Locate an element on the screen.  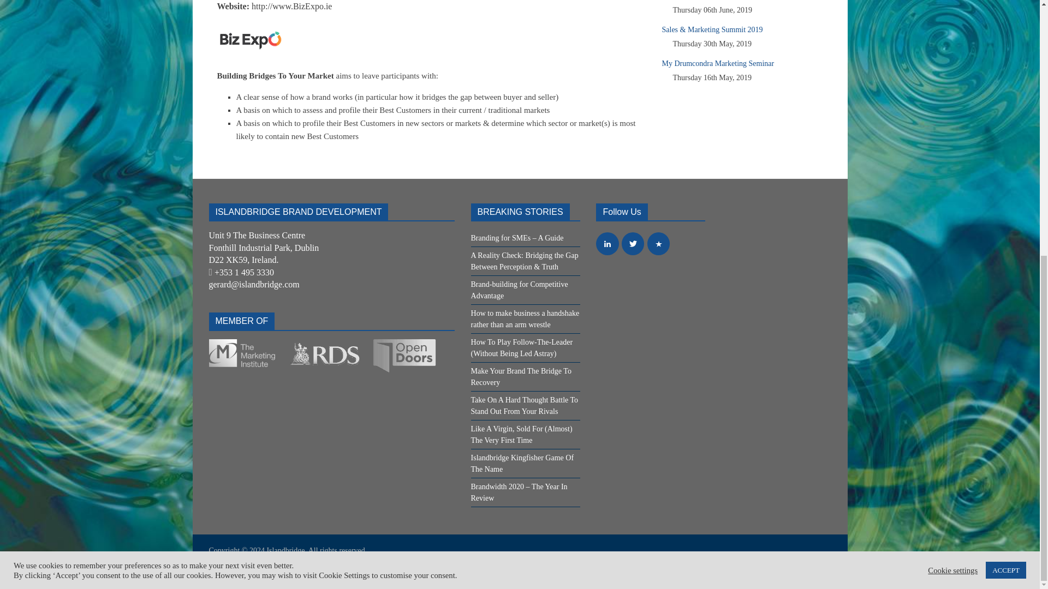
Member Of is located at coordinates (248, 353).